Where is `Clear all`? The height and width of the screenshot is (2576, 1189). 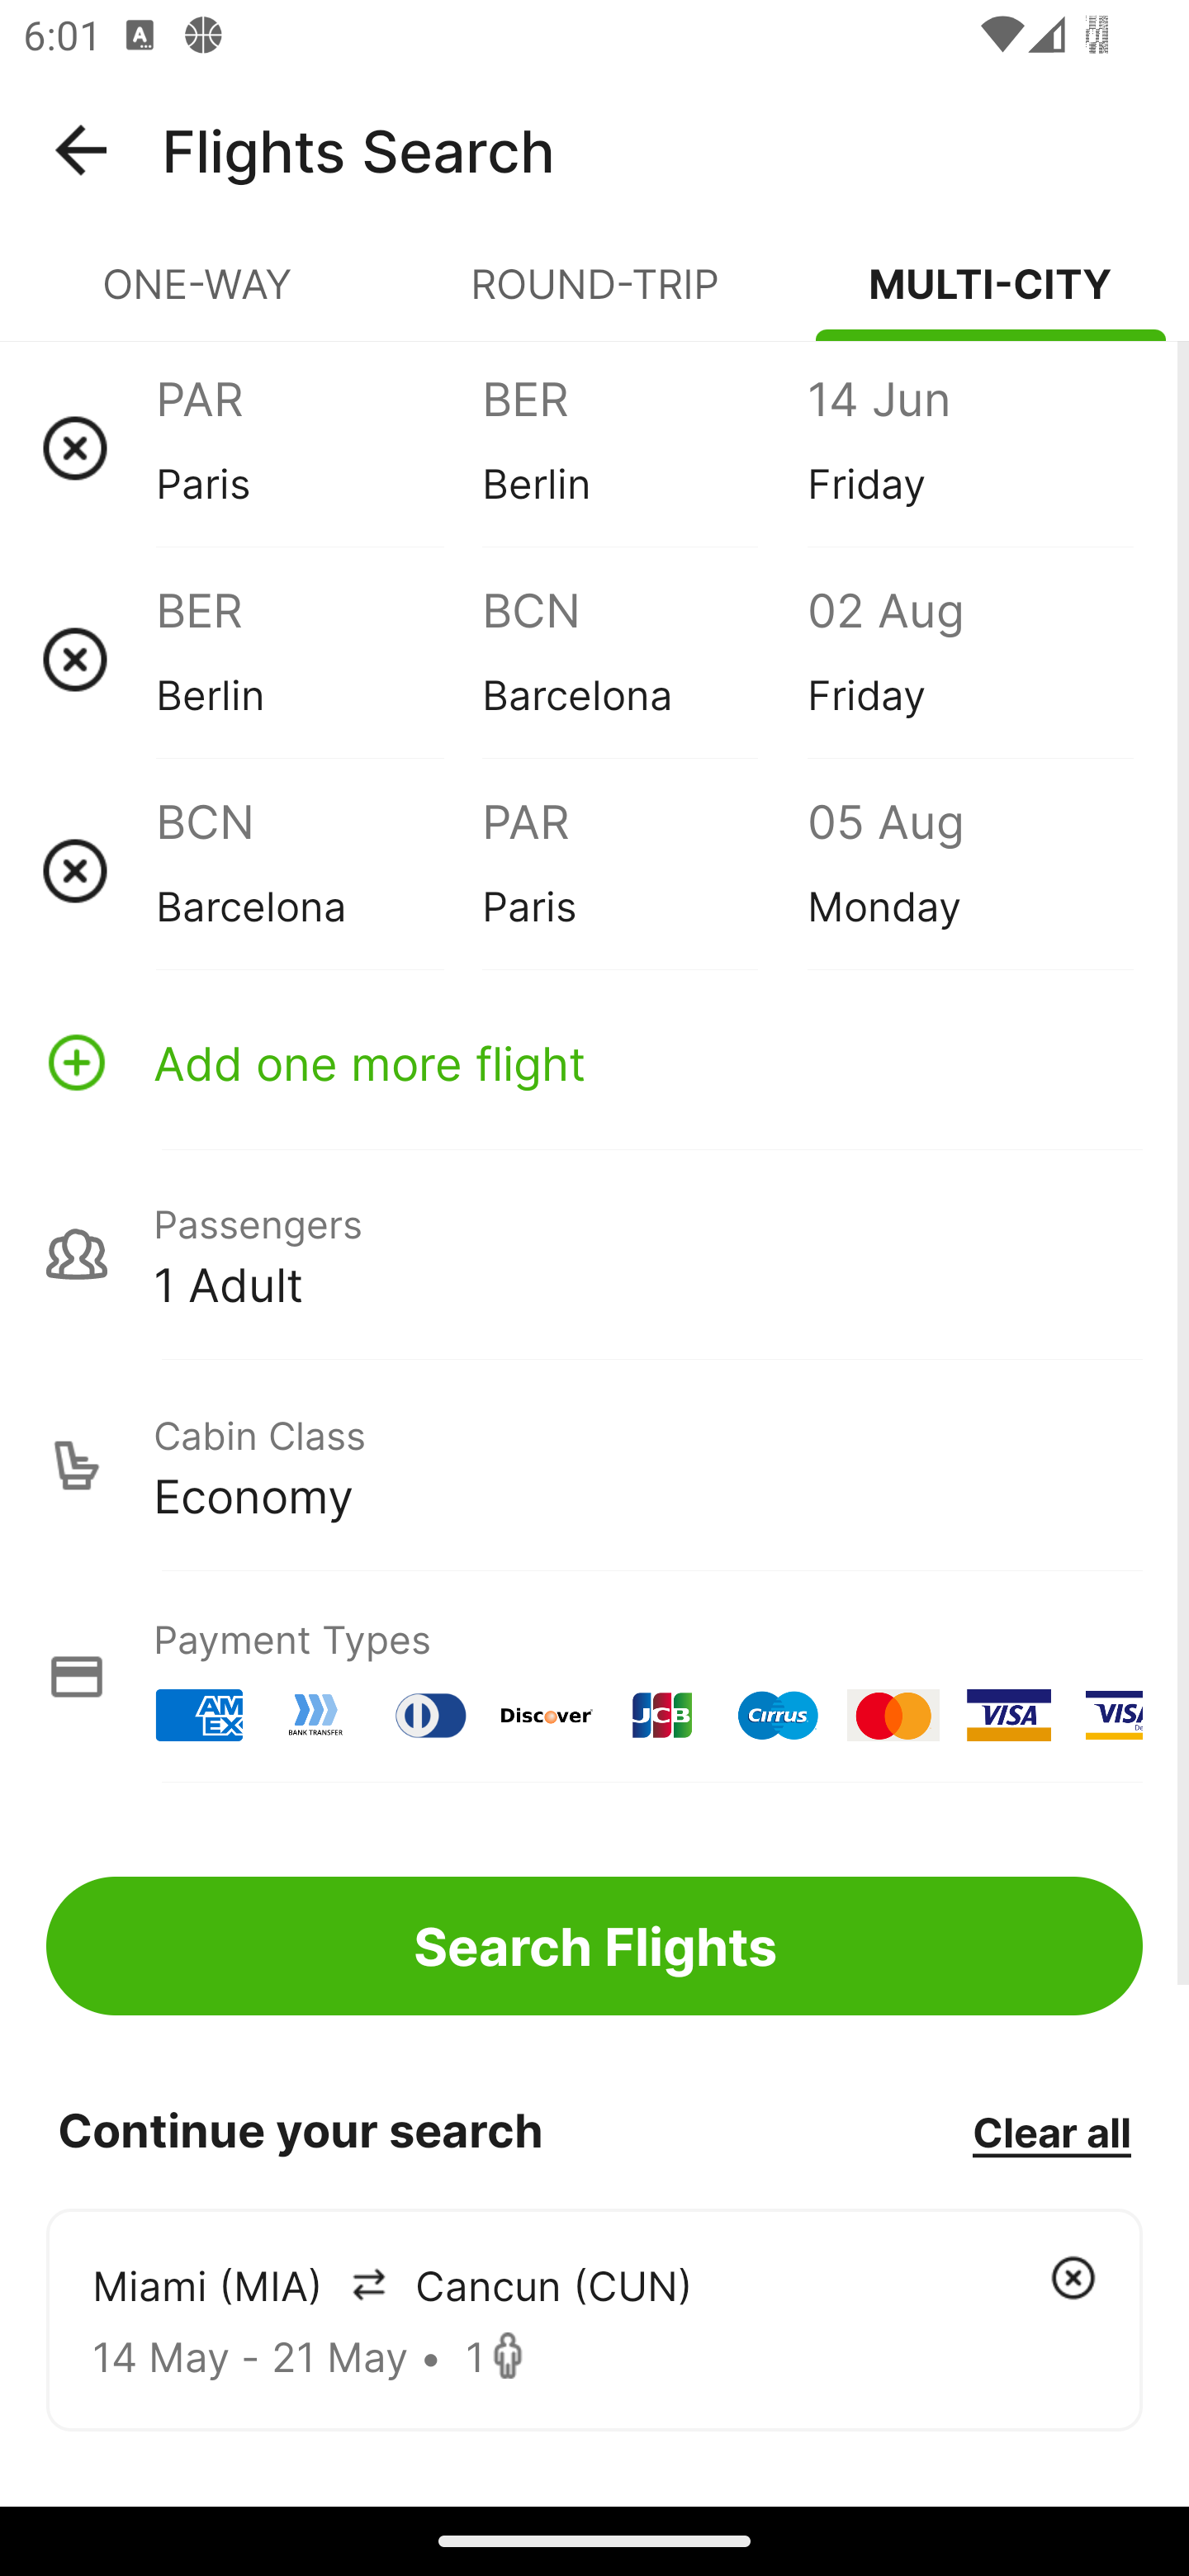
Clear all is located at coordinates (1051, 2131).